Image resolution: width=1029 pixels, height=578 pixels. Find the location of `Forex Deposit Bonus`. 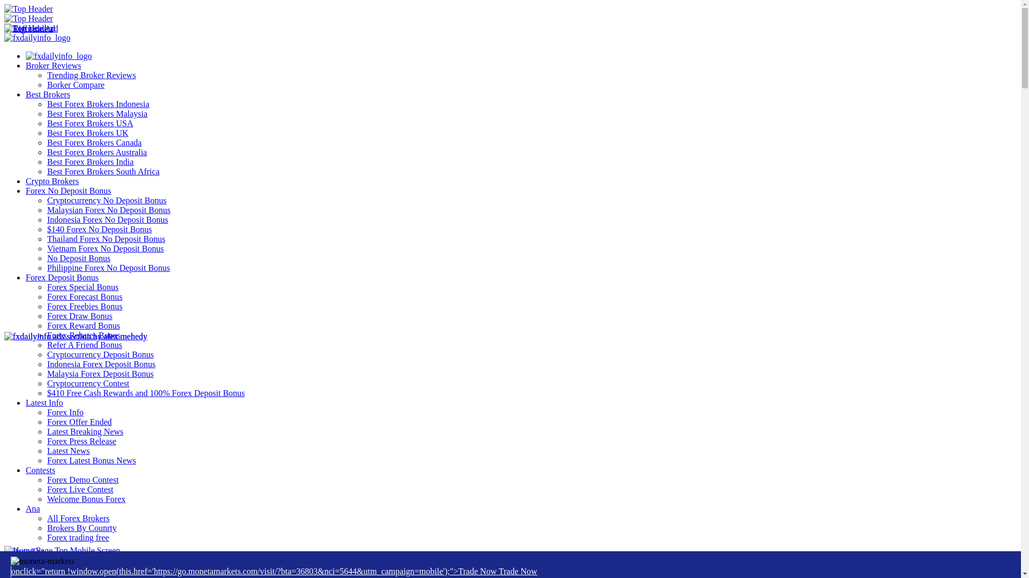

Forex Deposit Bonus is located at coordinates (62, 277).